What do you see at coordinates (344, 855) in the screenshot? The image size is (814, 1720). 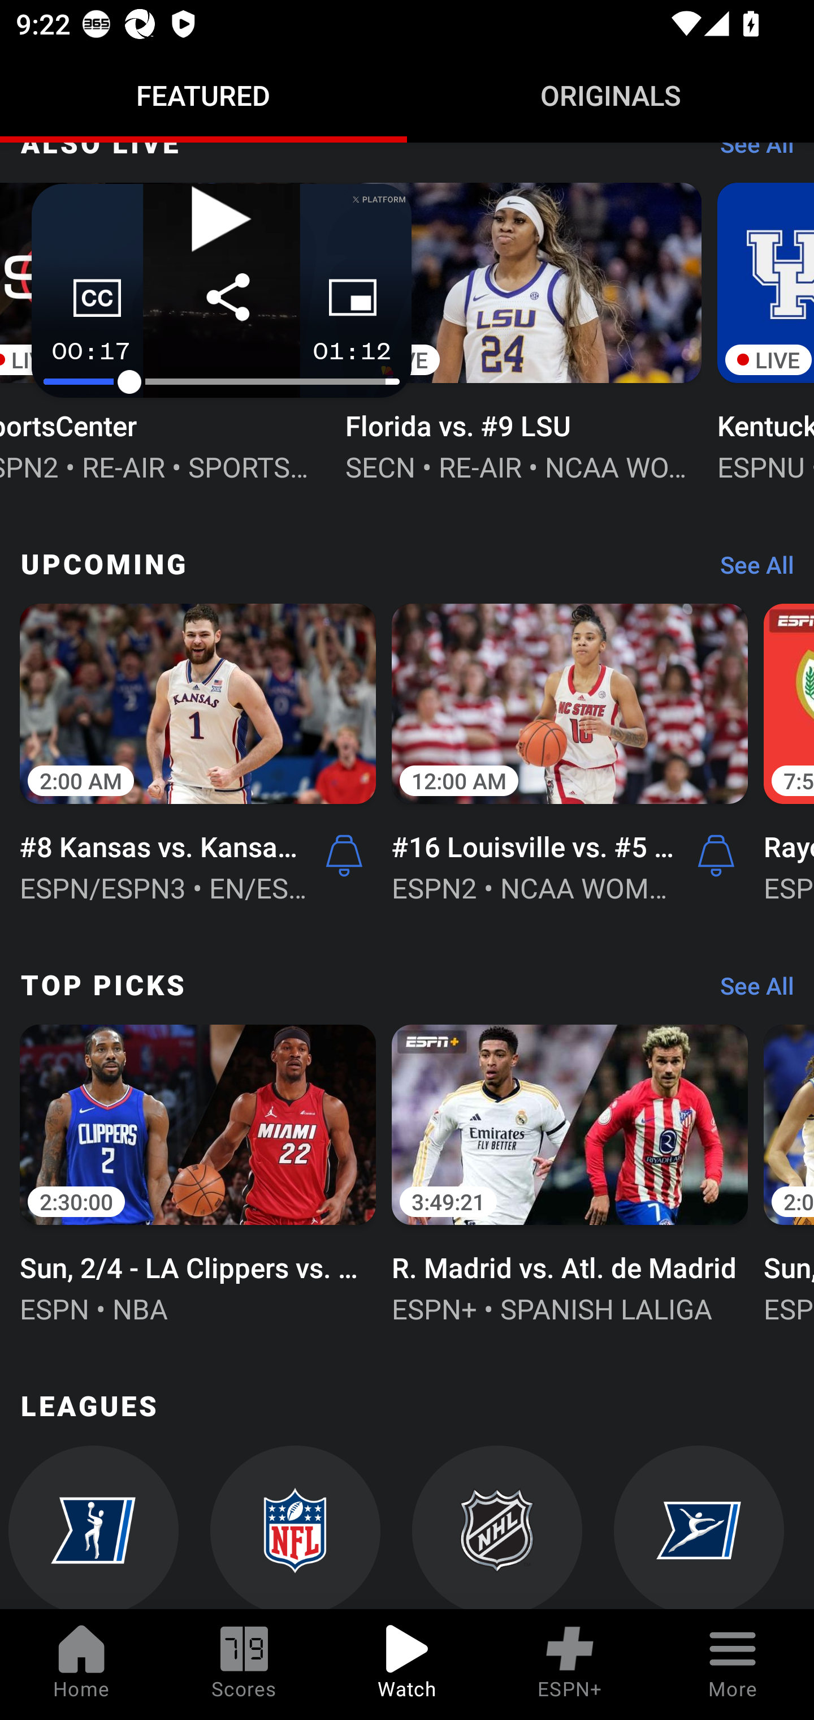 I see `Alerts` at bounding box center [344, 855].